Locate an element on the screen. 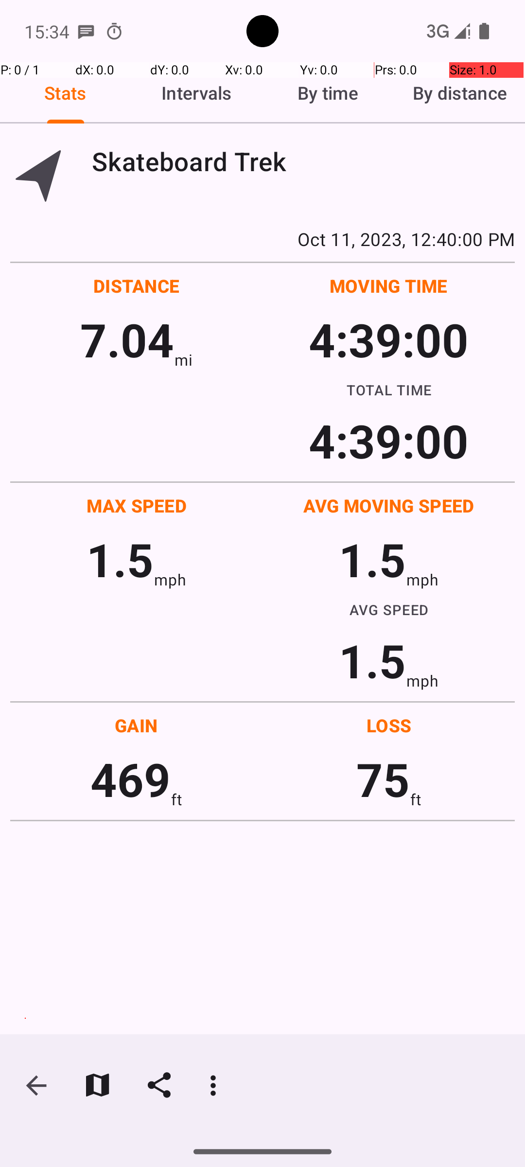 This screenshot has height=1167, width=525. 1.5 is located at coordinates (120, 559).